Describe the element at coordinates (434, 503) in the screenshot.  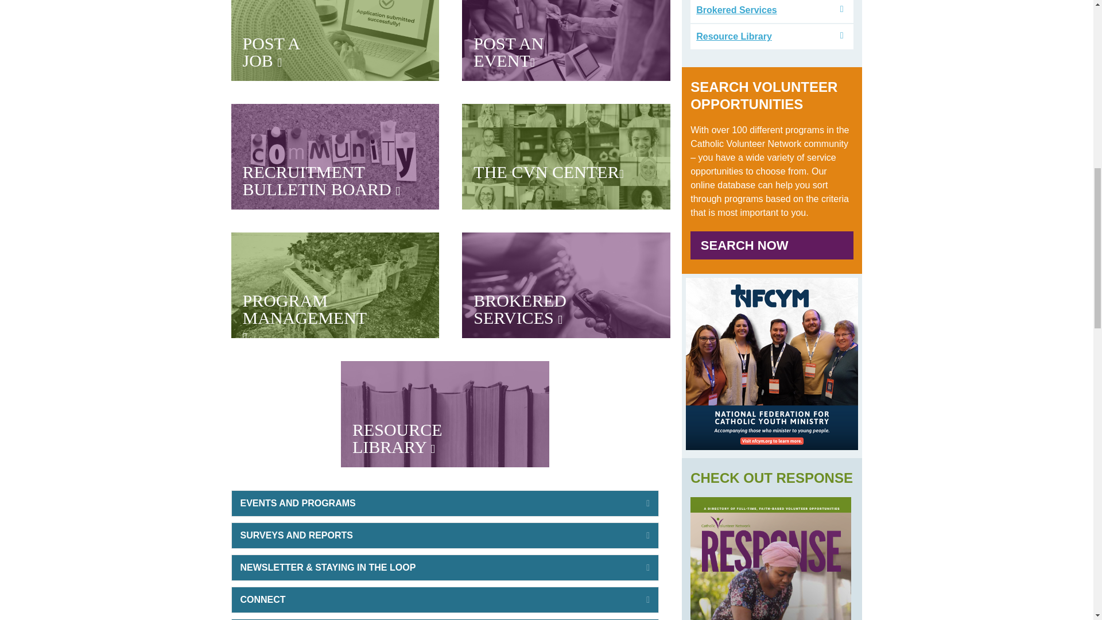
I see `image 11` at that location.